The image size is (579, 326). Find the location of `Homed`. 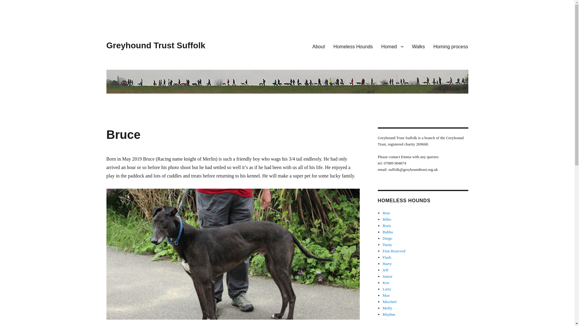

Homed is located at coordinates (392, 46).